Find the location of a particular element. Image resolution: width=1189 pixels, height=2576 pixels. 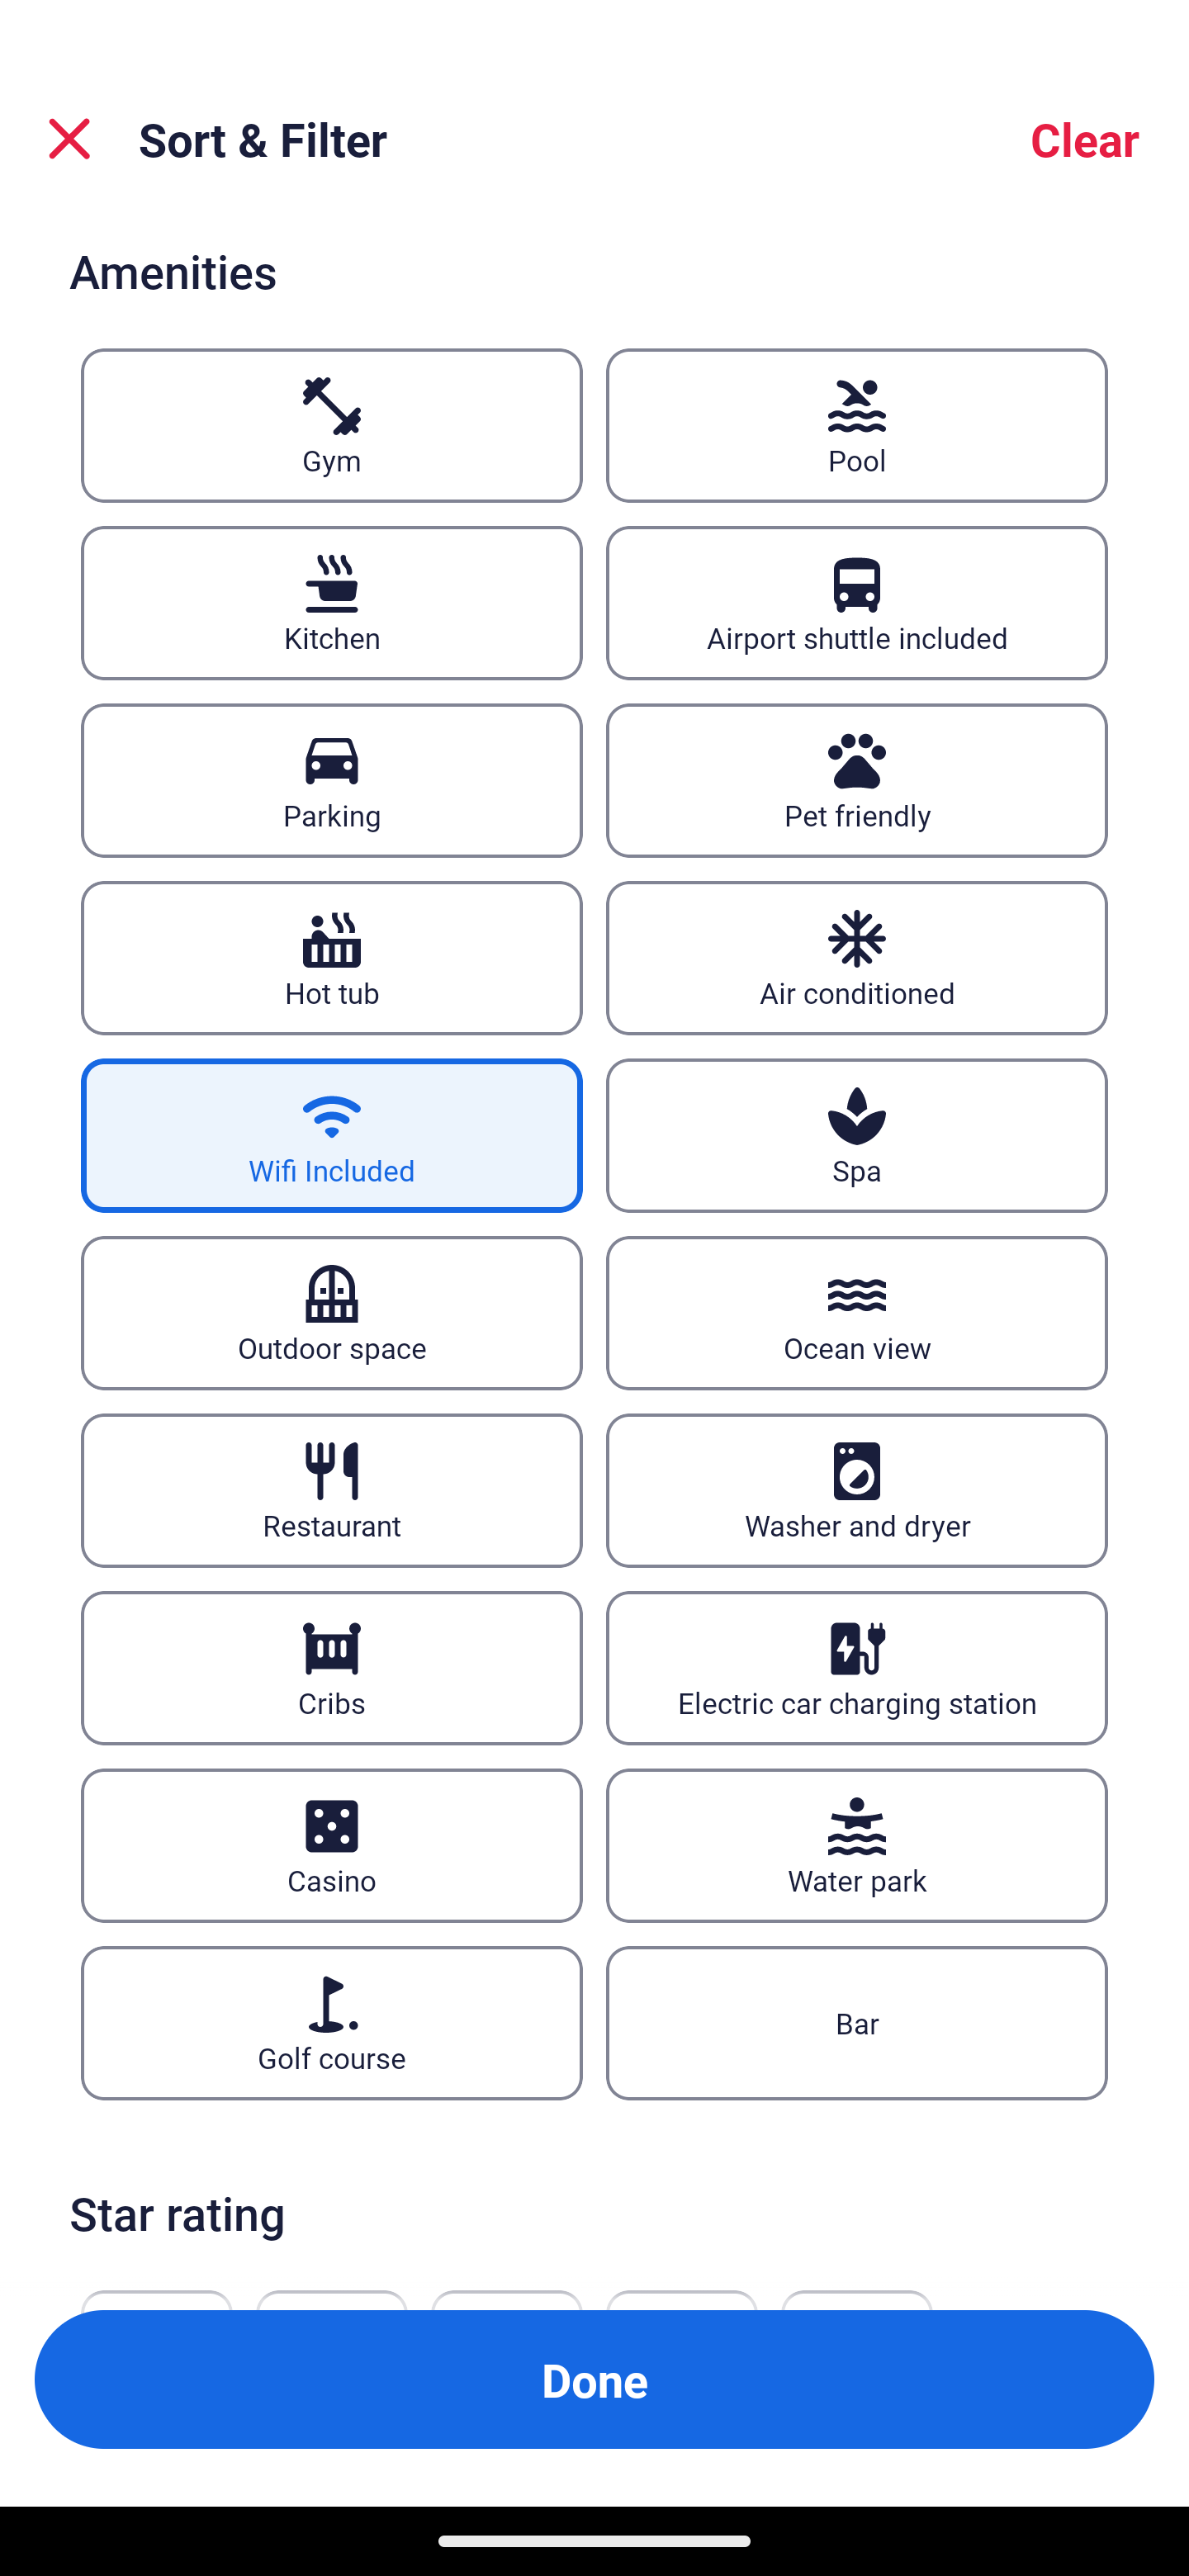

Electric car charging station is located at coordinates (857, 1669).